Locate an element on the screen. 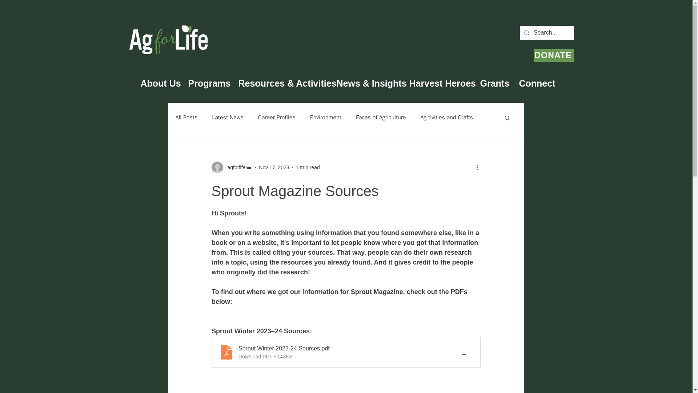 This screenshot has height=393, width=698. Faces of Agriculture is located at coordinates (381, 117).